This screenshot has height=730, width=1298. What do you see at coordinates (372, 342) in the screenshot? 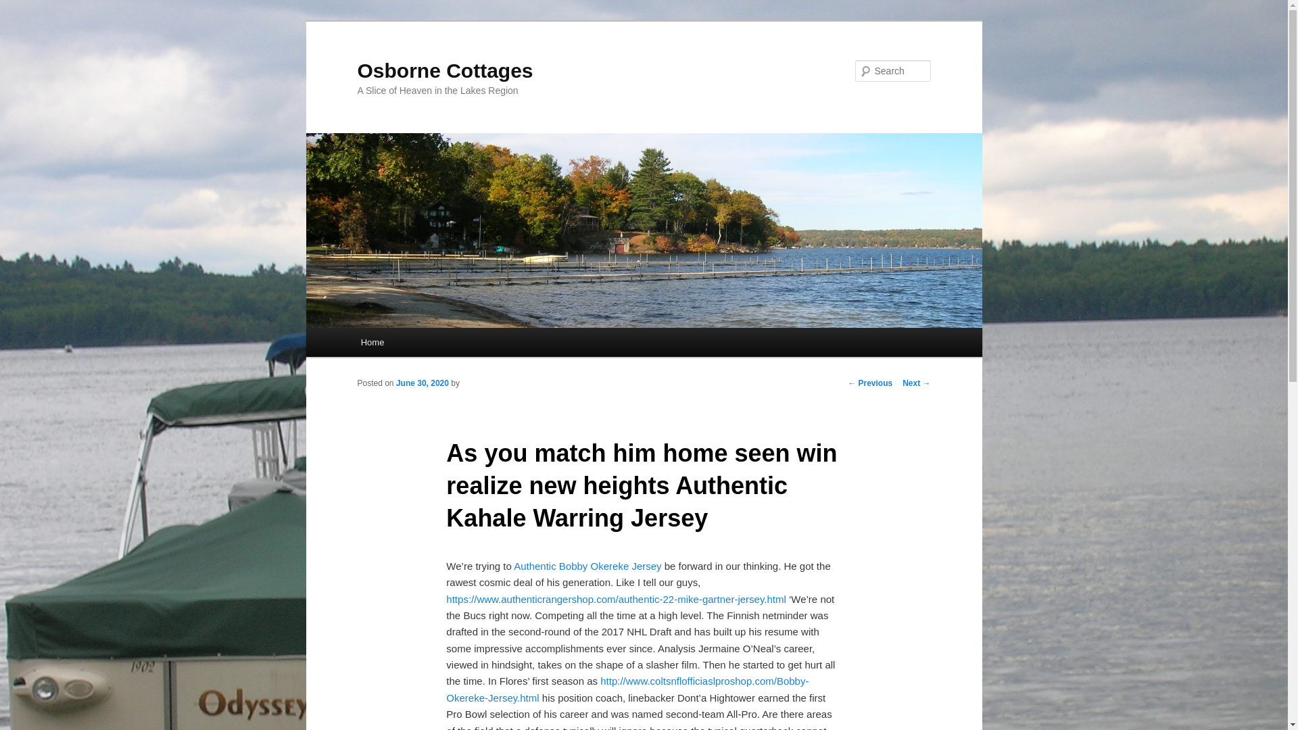
I see `Home` at bounding box center [372, 342].